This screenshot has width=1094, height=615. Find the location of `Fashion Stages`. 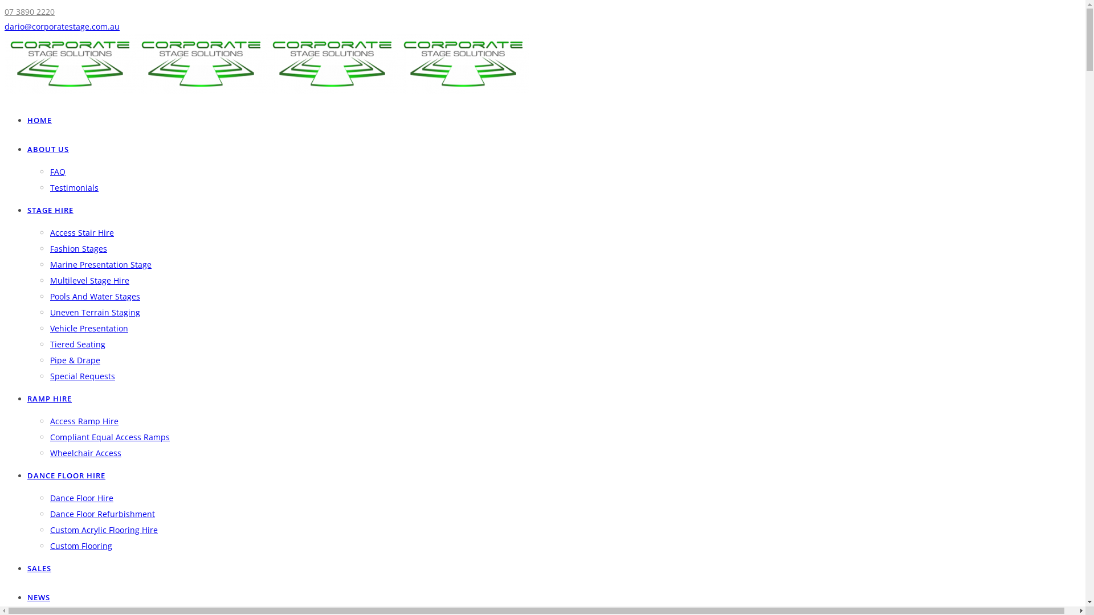

Fashion Stages is located at coordinates (79, 248).